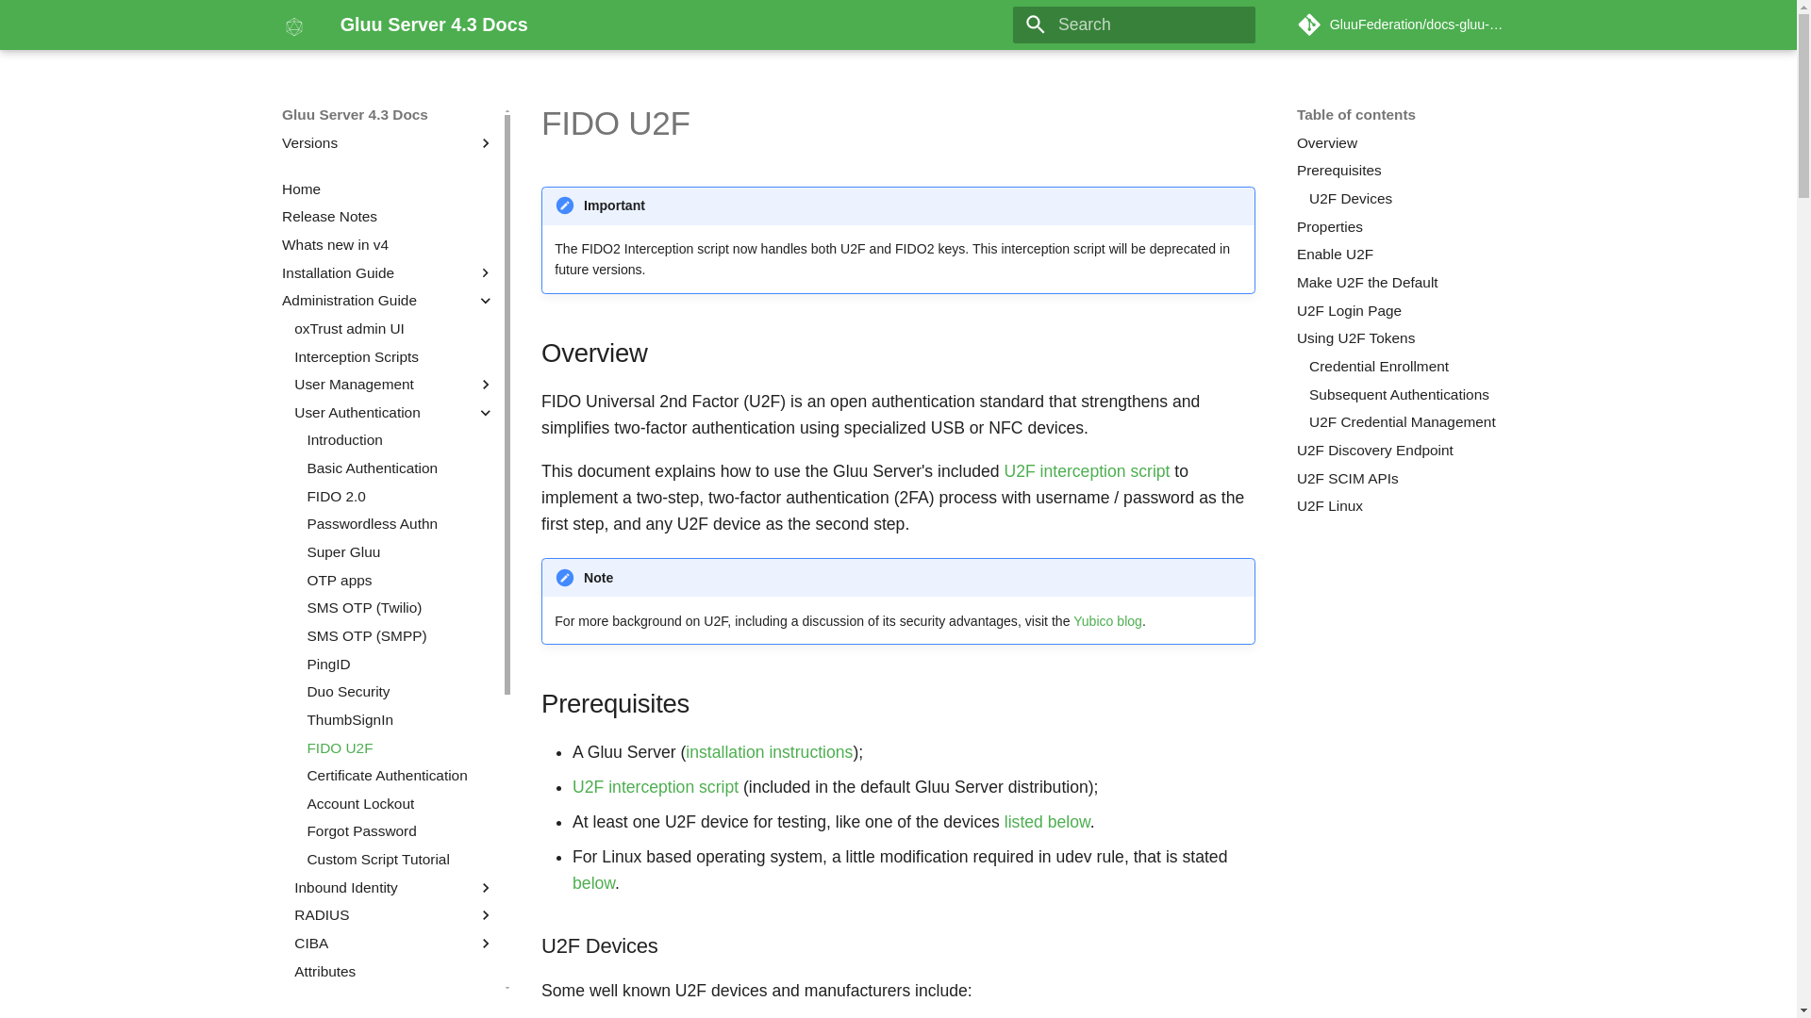 The width and height of the screenshot is (1811, 1018). What do you see at coordinates (400, 552) in the screenshot?
I see `Super Gluu` at bounding box center [400, 552].